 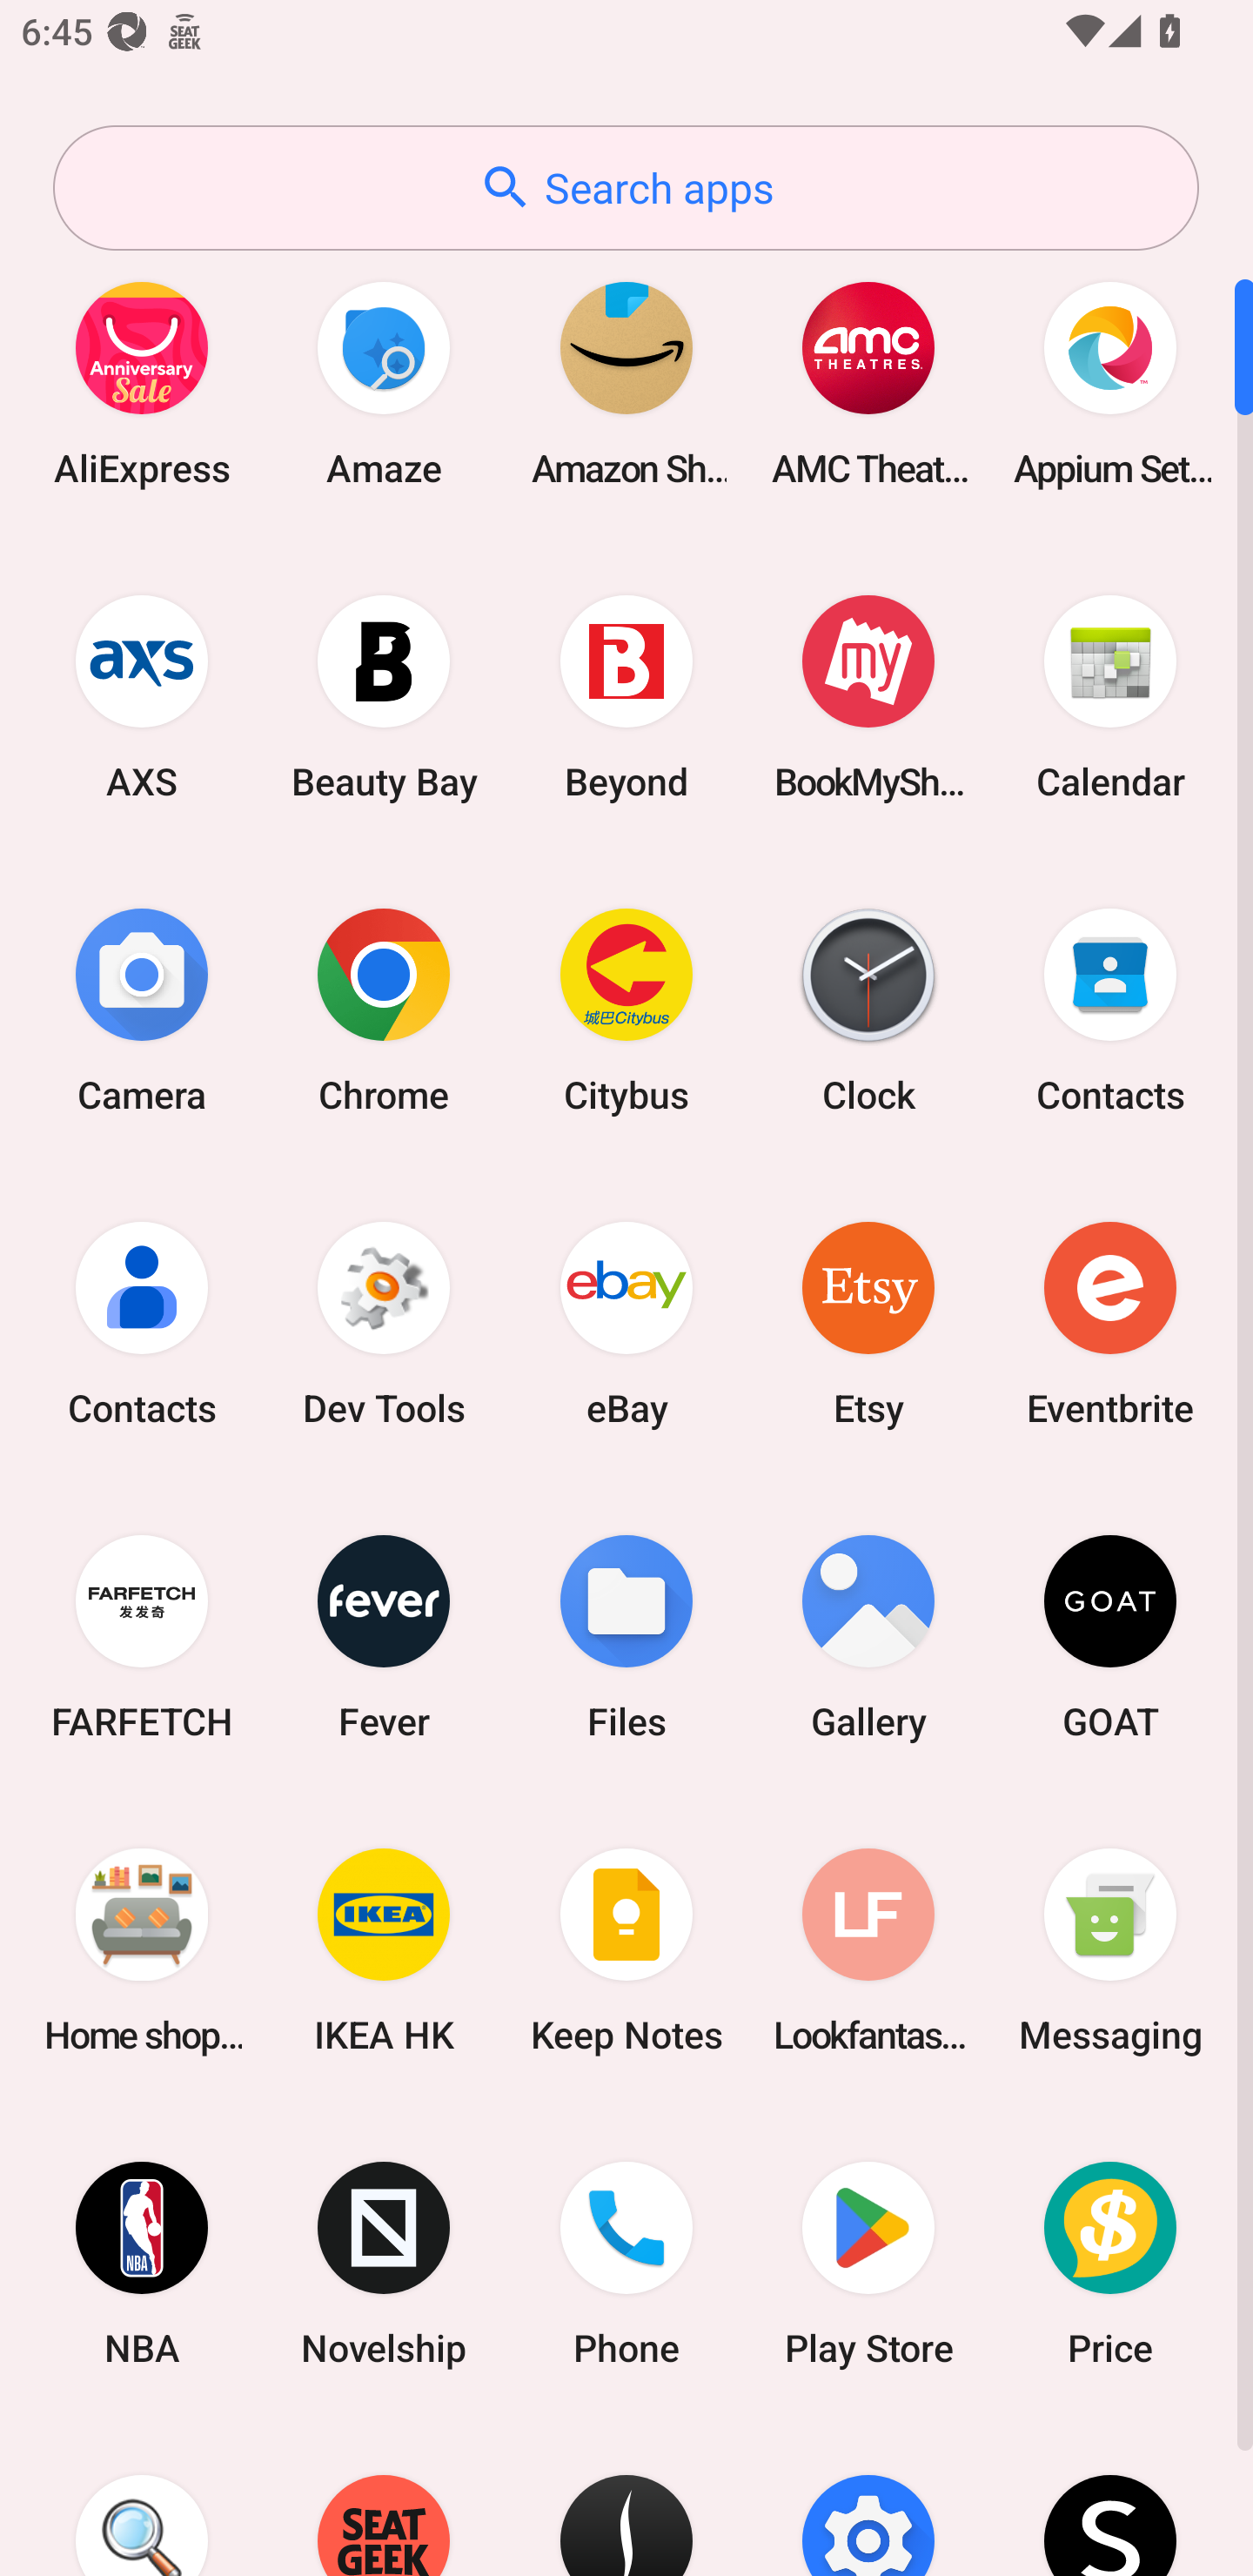 What do you see at coordinates (384, 383) in the screenshot?
I see `Amaze` at bounding box center [384, 383].